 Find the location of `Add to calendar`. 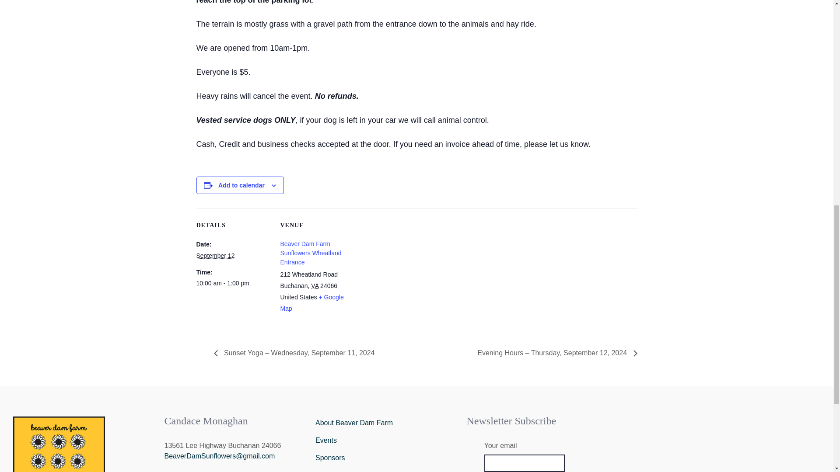

Add to calendar is located at coordinates (241, 185).